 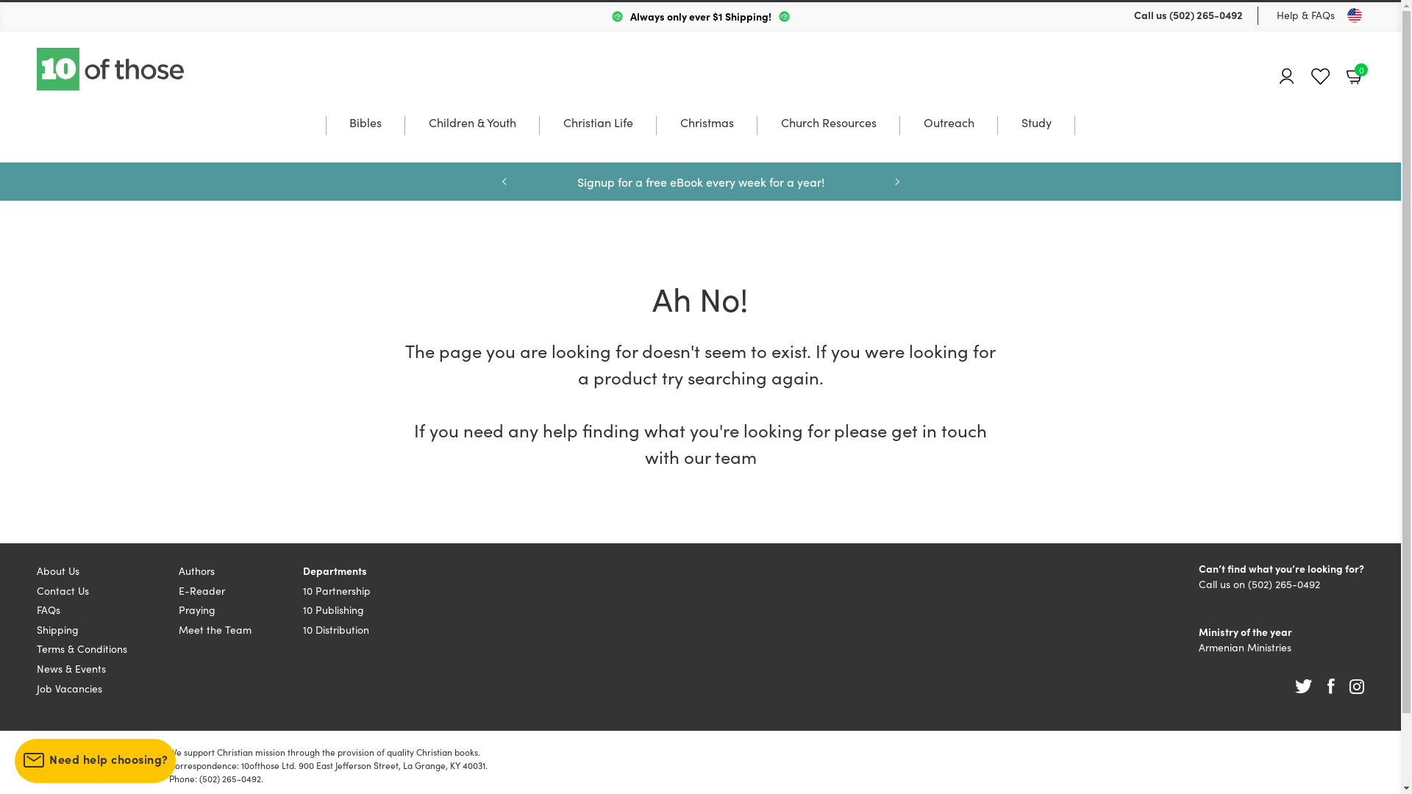 What do you see at coordinates (829, 137) in the screenshot?
I see `Church Resources` at bounding box center [829, 137].